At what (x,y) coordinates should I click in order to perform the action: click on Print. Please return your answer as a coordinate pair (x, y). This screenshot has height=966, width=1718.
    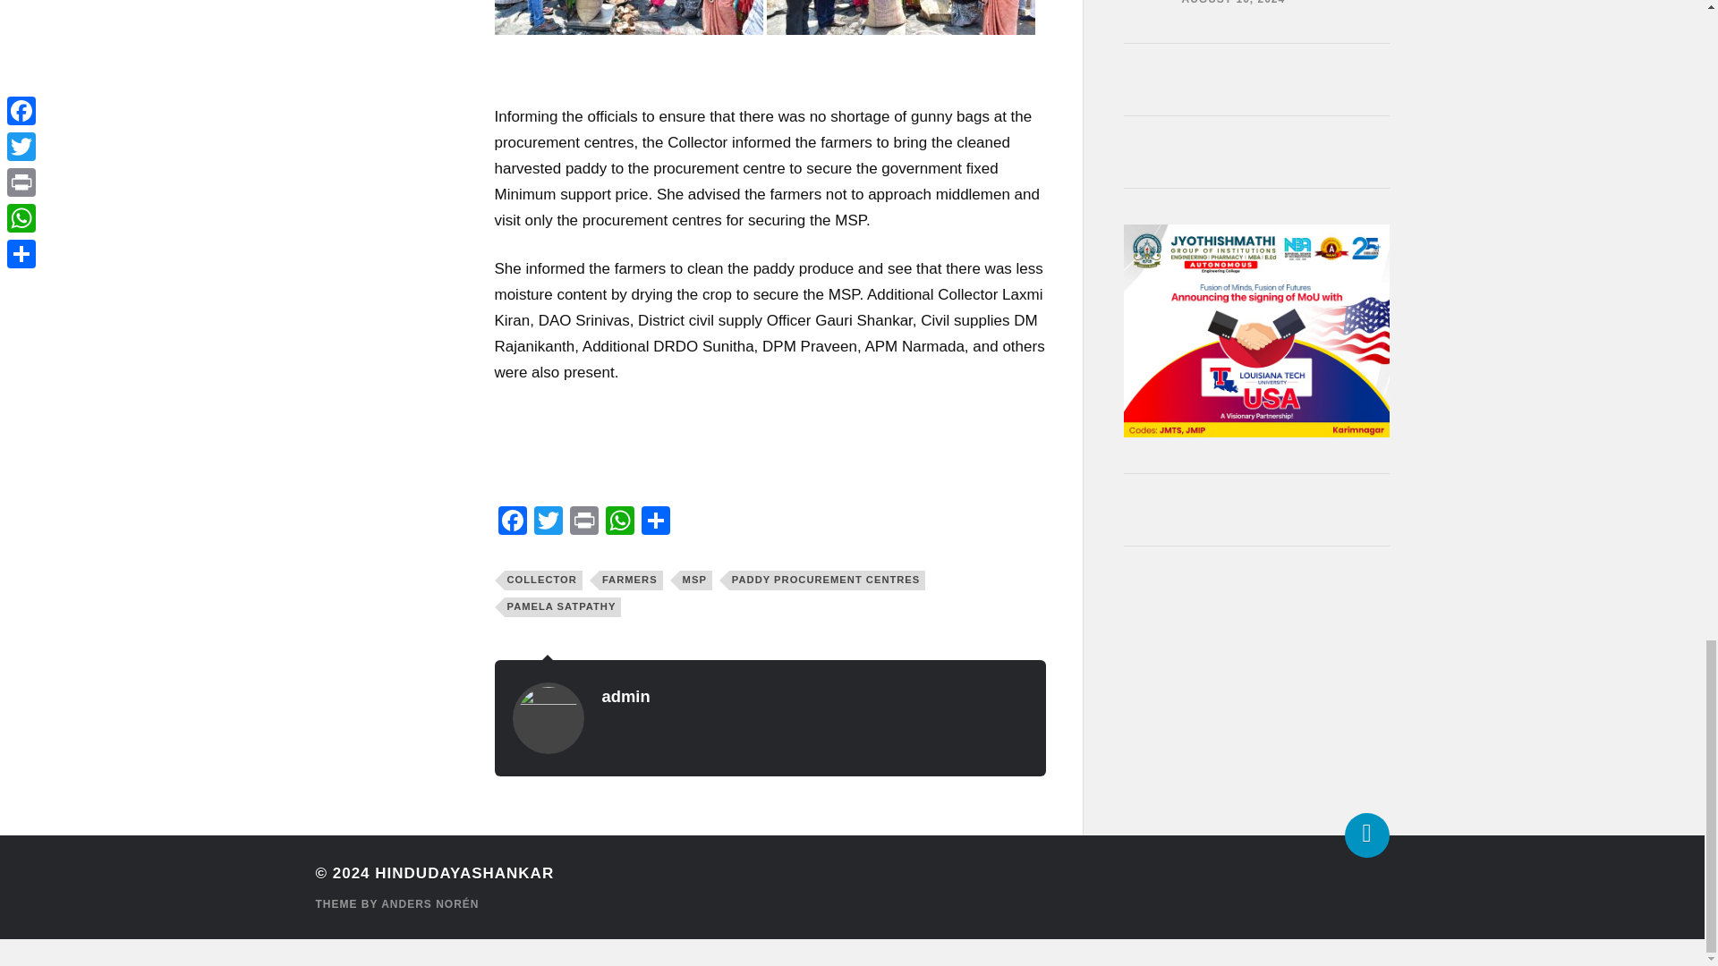
    Looking at the image, I should click on (583, 522).